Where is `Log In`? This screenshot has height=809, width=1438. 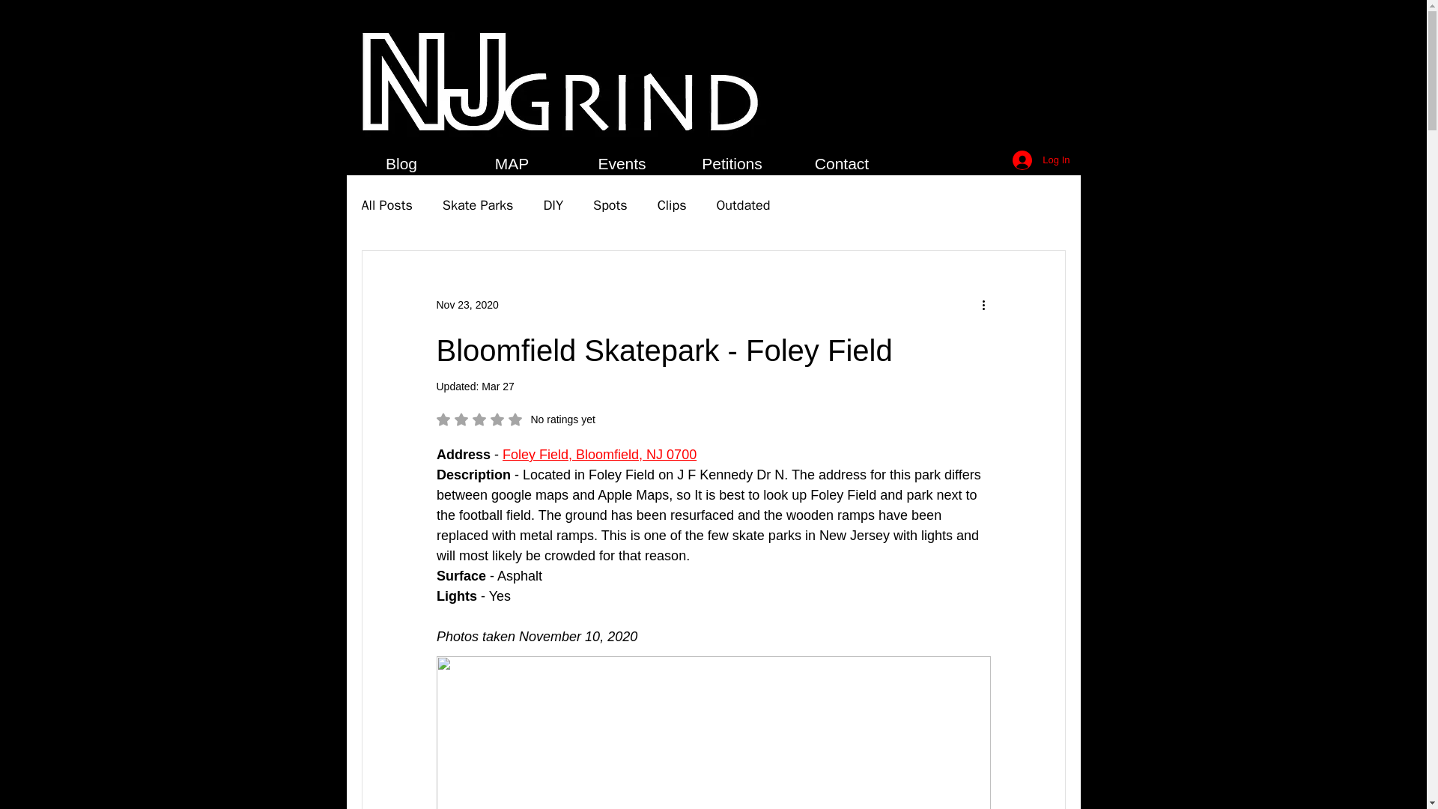
Log In is located at coordinates (1041, 160).